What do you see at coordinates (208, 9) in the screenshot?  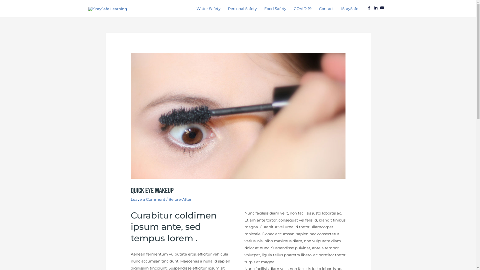 I see `Water Safety` at bounding box center [208, 9].